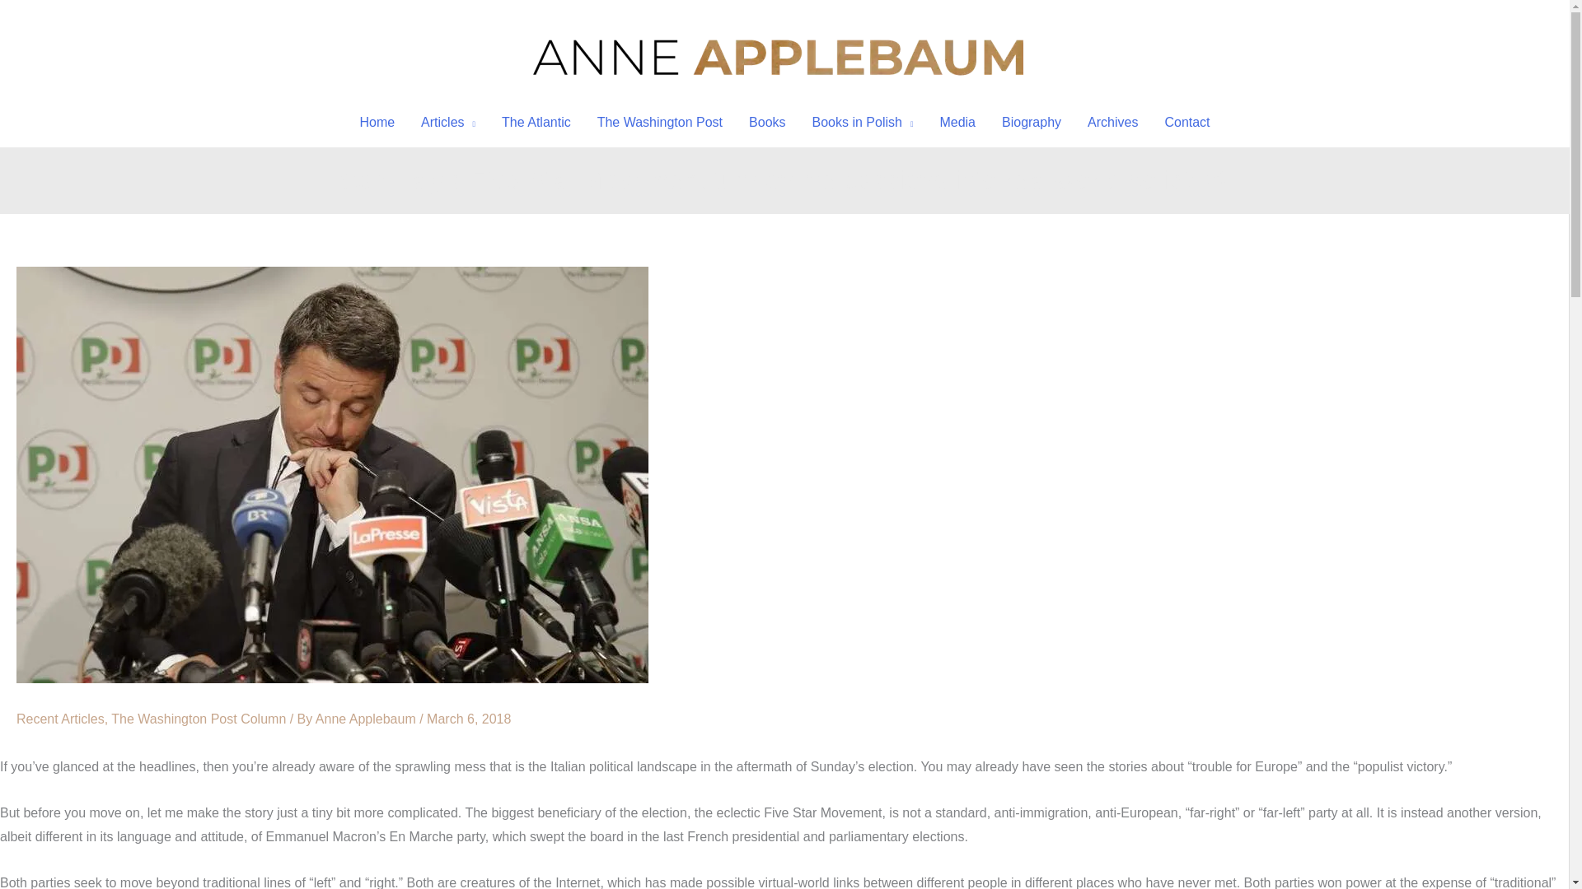  What do you see at coordinates (659, 122) in the screenshot?
I see `The Washington Post` at bounding box center [659, 122].